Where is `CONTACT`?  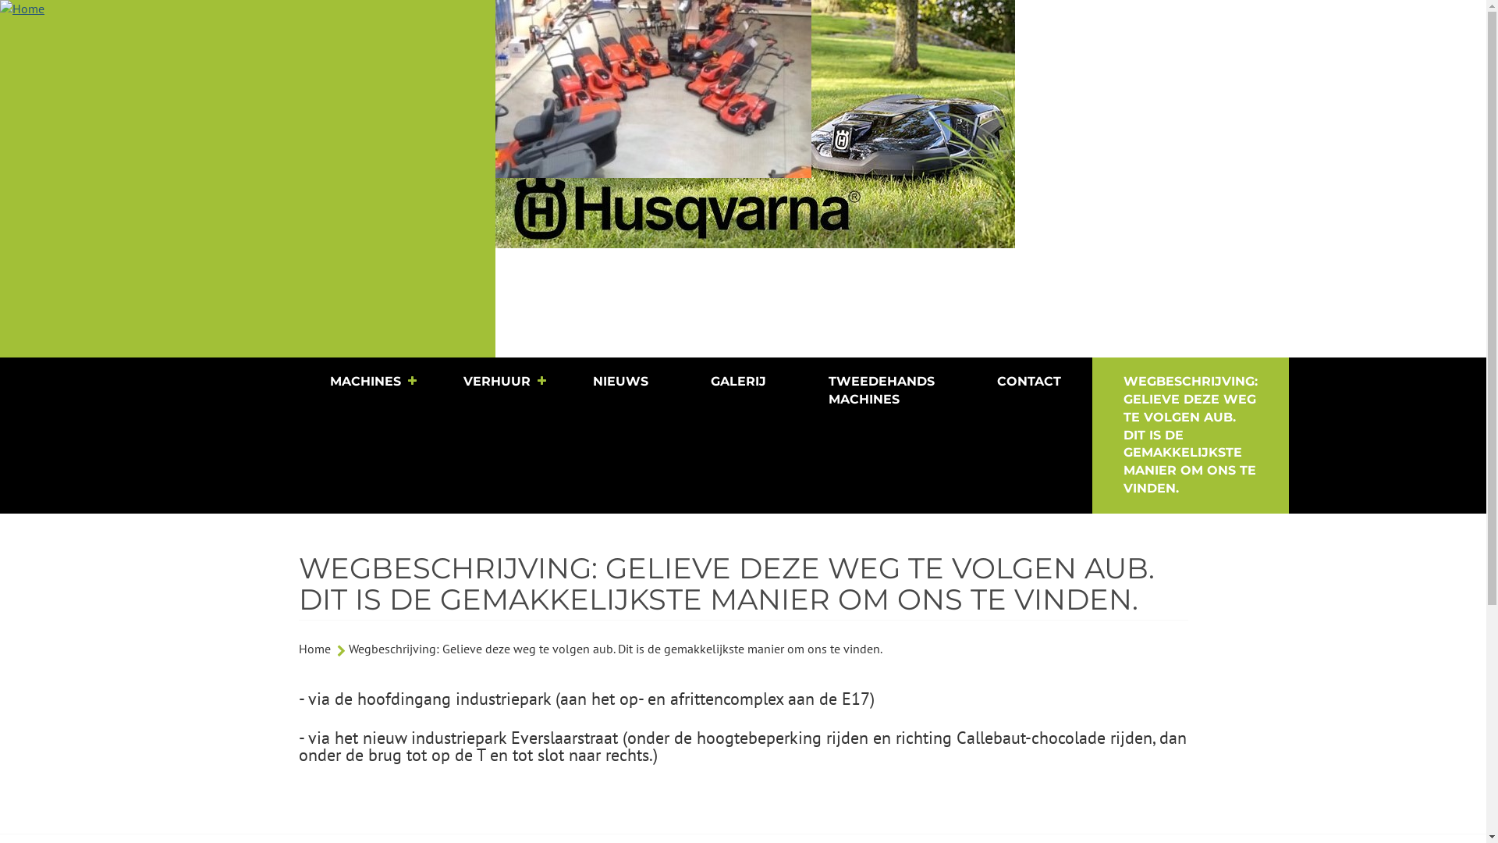 CONTACT is located at coordinates (1029, 382).